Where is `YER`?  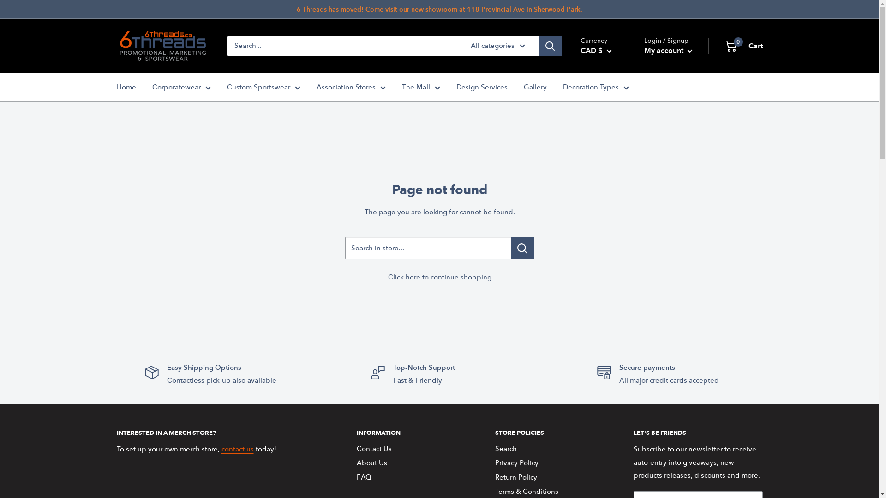
YER is located at coordinates (141, 485).